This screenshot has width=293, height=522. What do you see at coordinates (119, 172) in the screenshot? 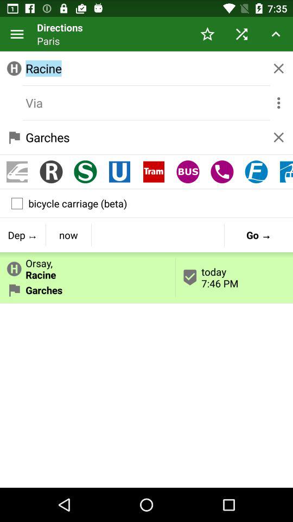
I see `turn off the checkbox above the bicycle carriage (beta) checkbox` at bounding box center [119, 172].